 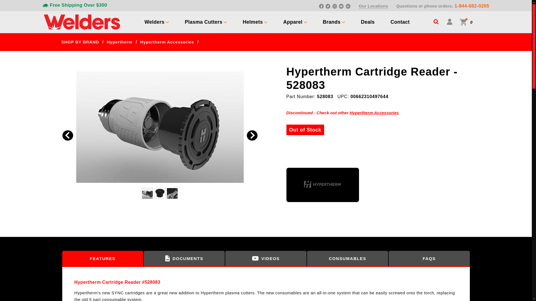 What do you see at coordinates (373, 6) in the screenshot?
I see `Our Locations` at bounding box center [373, 6].